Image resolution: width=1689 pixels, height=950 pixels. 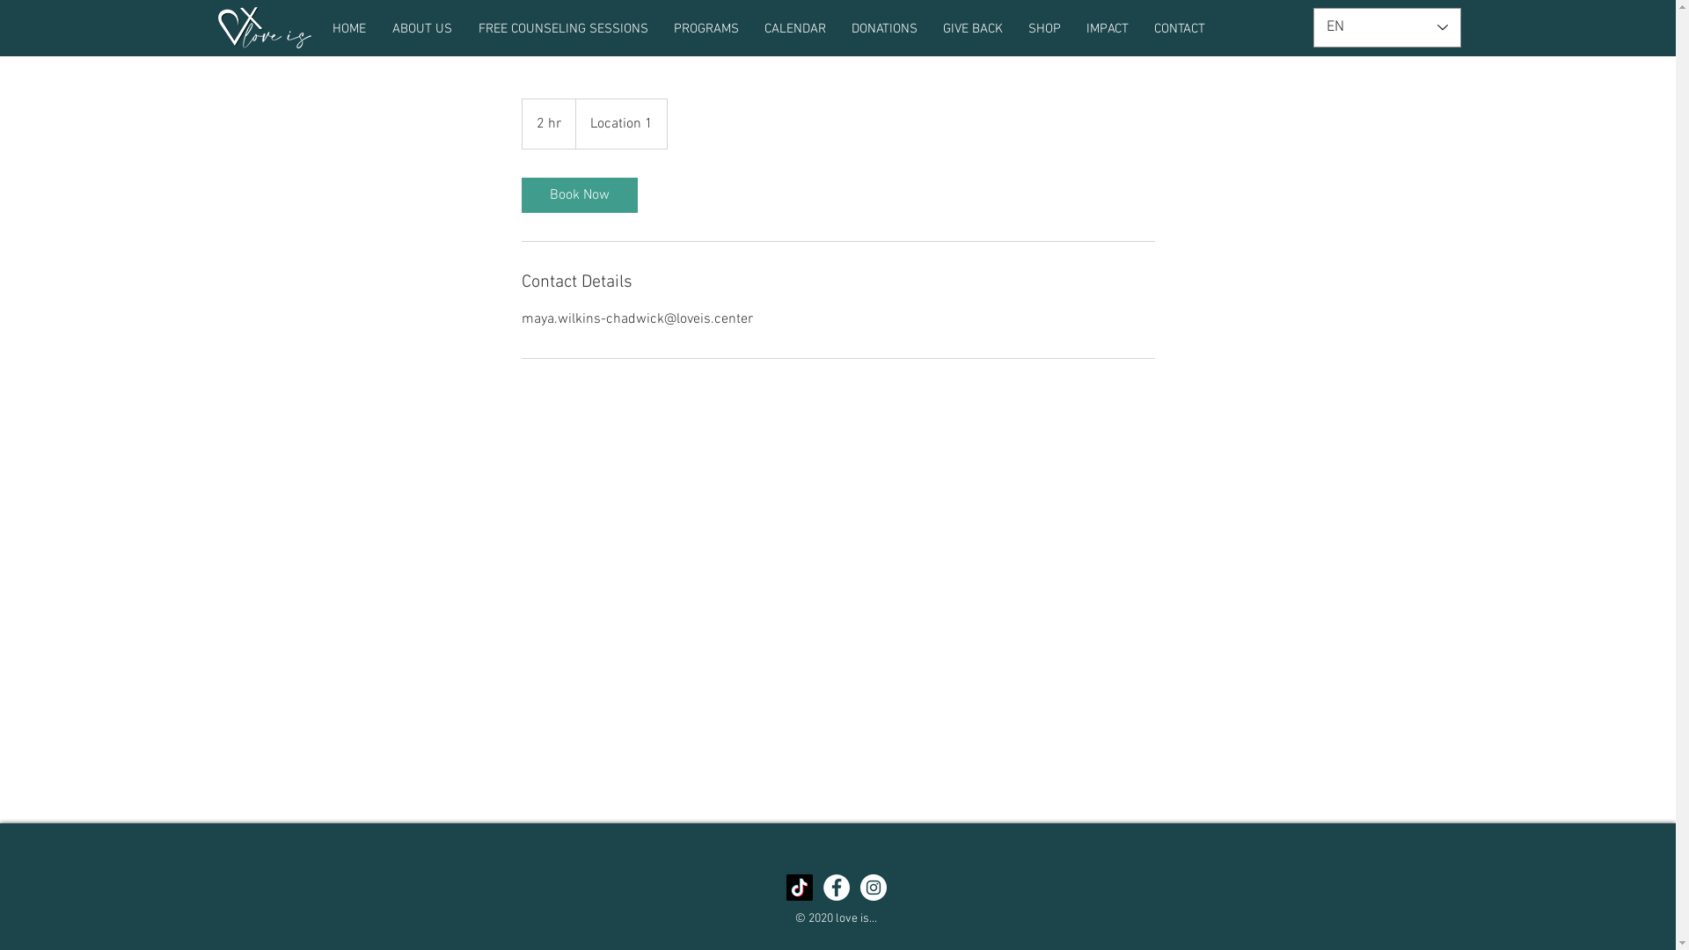 What do you see at coordinates (795, 29) in the screenshot?
I see `CALENDAR` at bounding box center [795, 29].